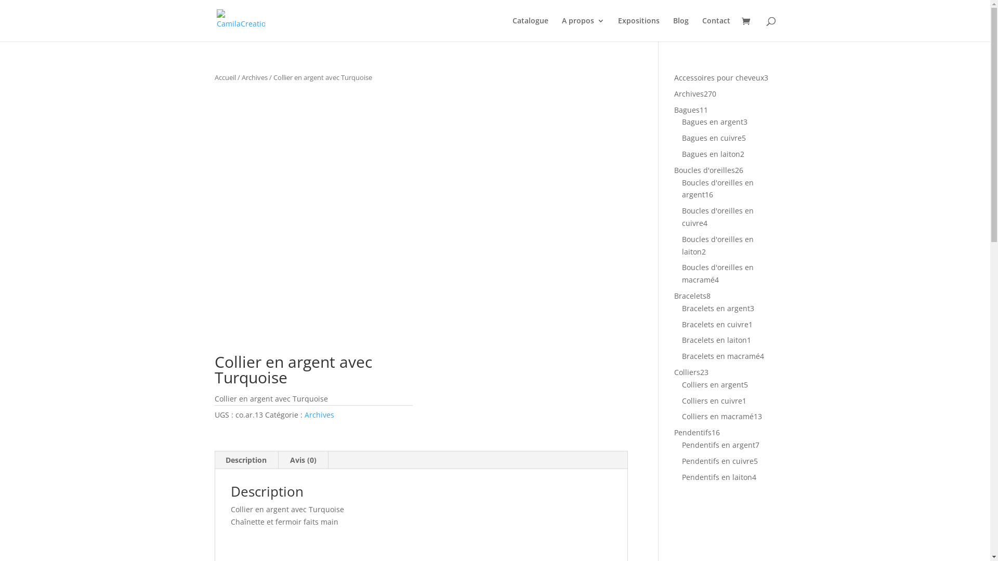 This screenshot has width=998, height=561. Describe the element at coordinates (687, 372) in the screenshot. I see `Colliers` at that location.